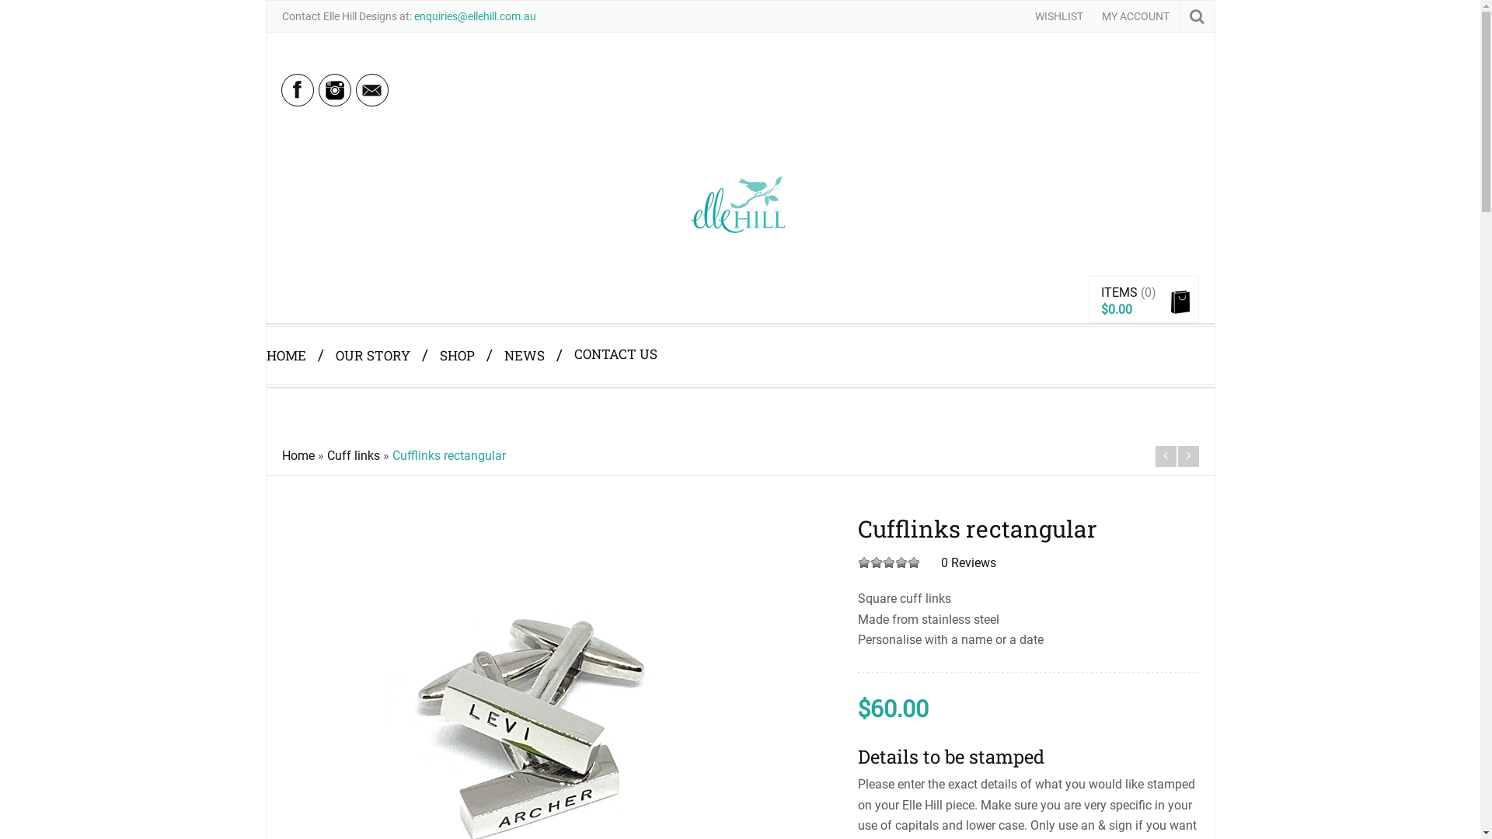 This screenshot has height=839, width=1492. I want to click on (0), so click(1149, 292).